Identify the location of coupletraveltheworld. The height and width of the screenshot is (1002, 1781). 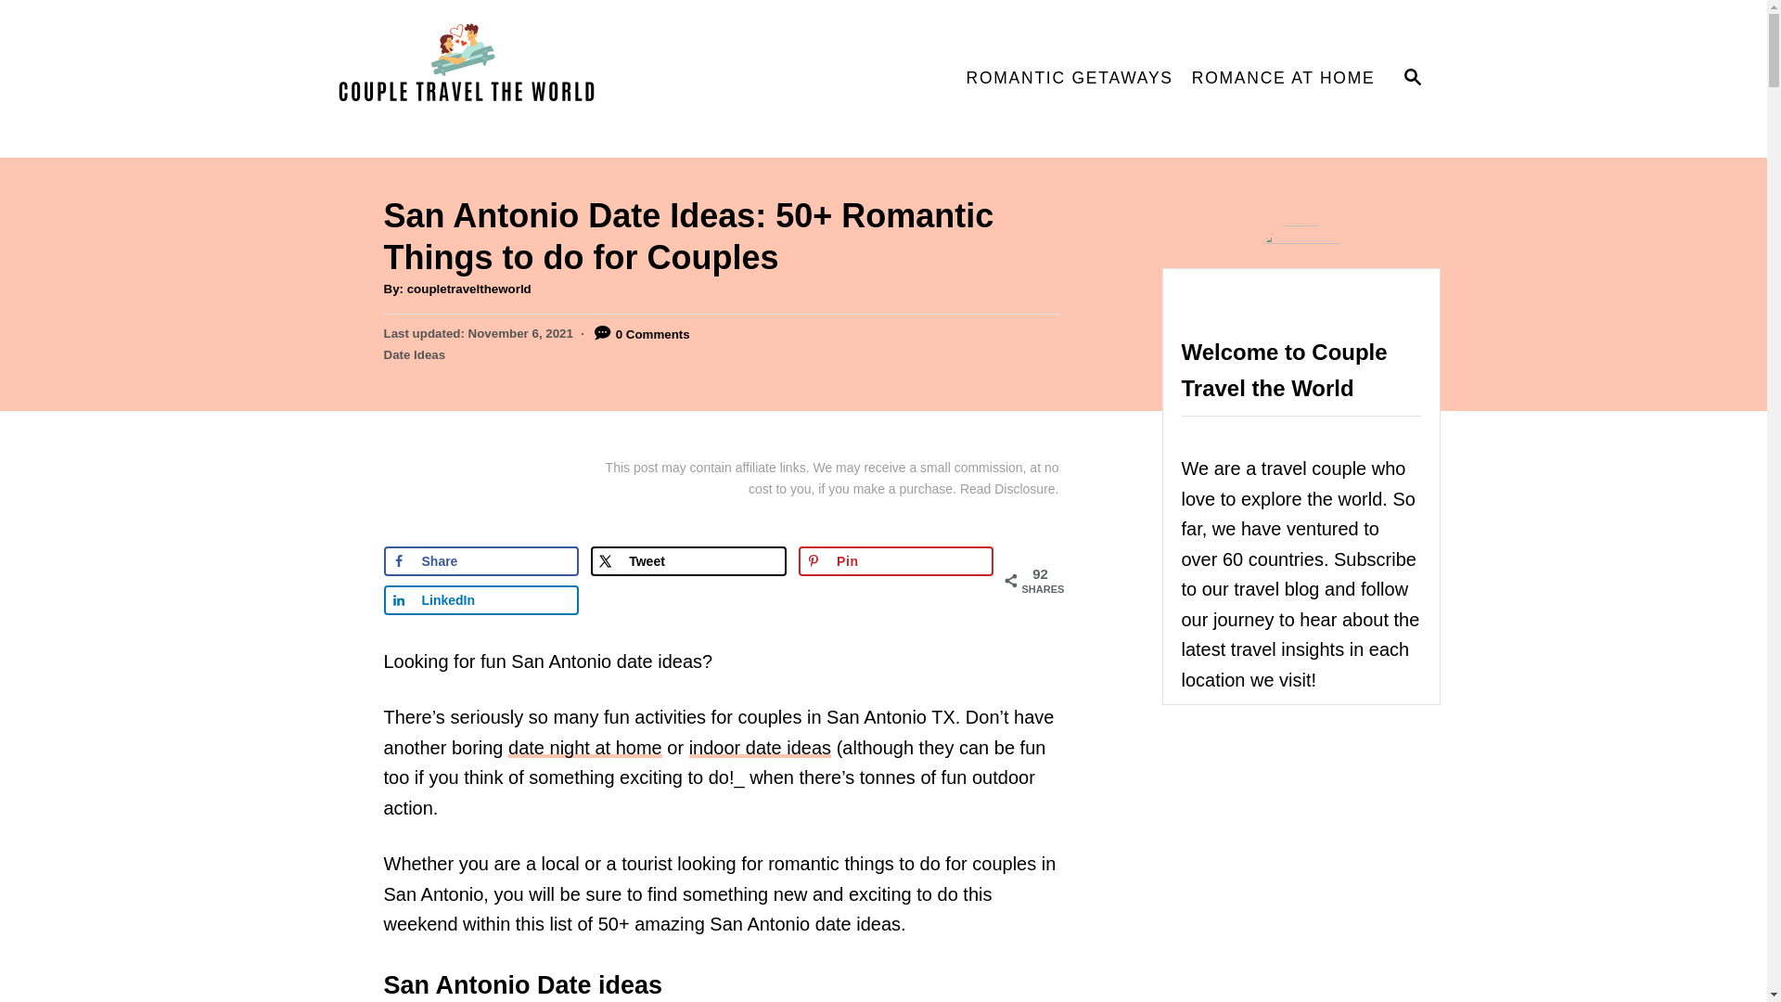
(469, 288).